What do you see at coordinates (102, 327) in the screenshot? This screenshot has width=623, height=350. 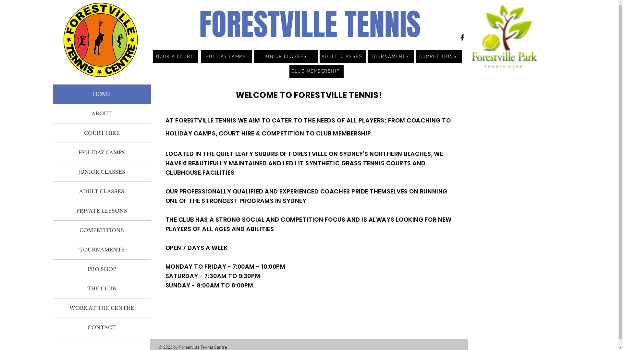 I see `CONTACT` at bounding box center [102, 327].